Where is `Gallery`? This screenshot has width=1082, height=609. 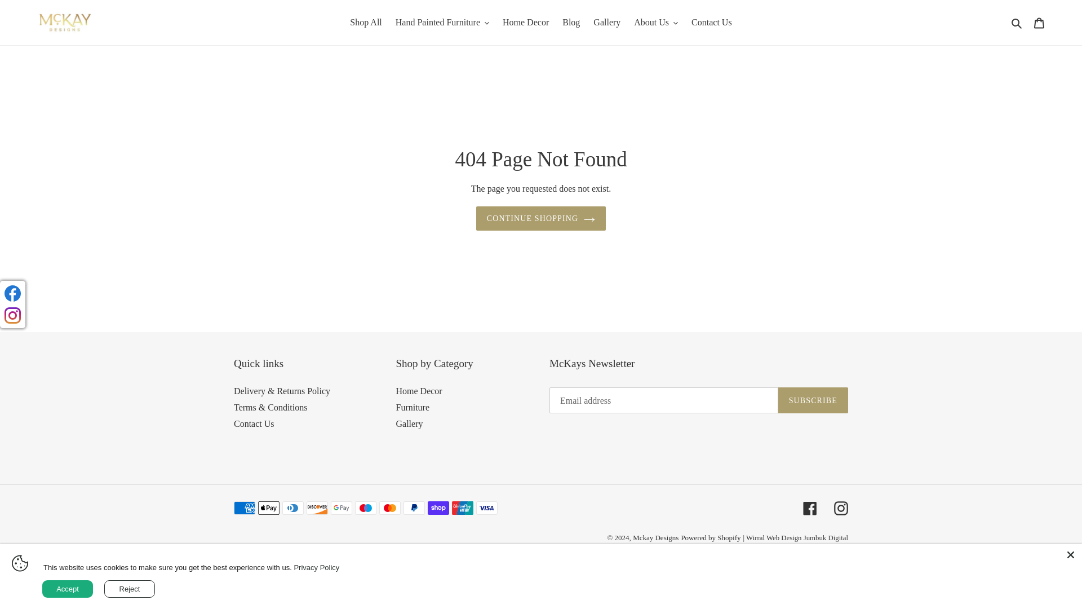 Gallery is located at coordinates (606, 23).